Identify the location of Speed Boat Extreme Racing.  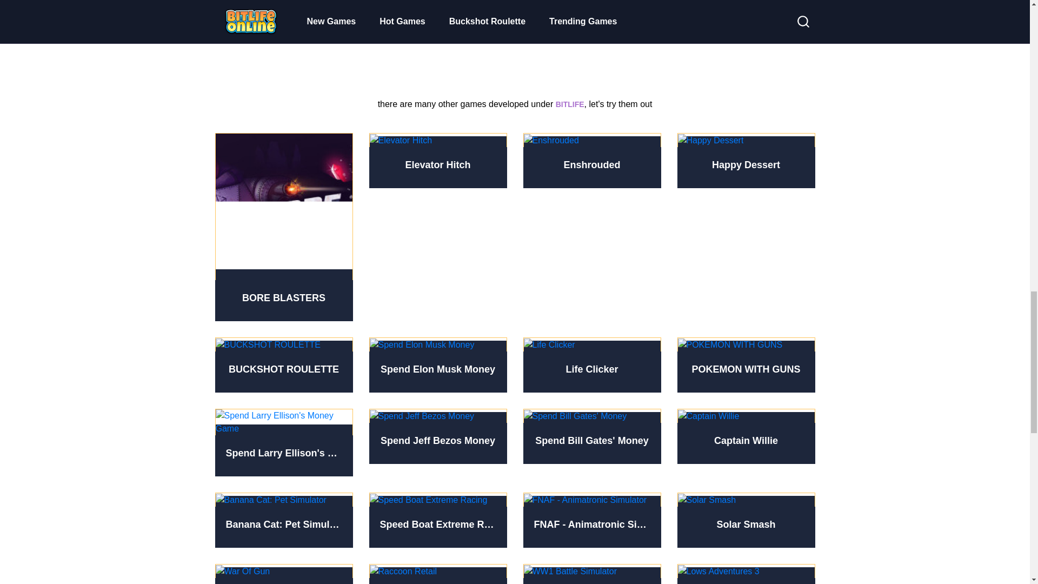
(437, 520).